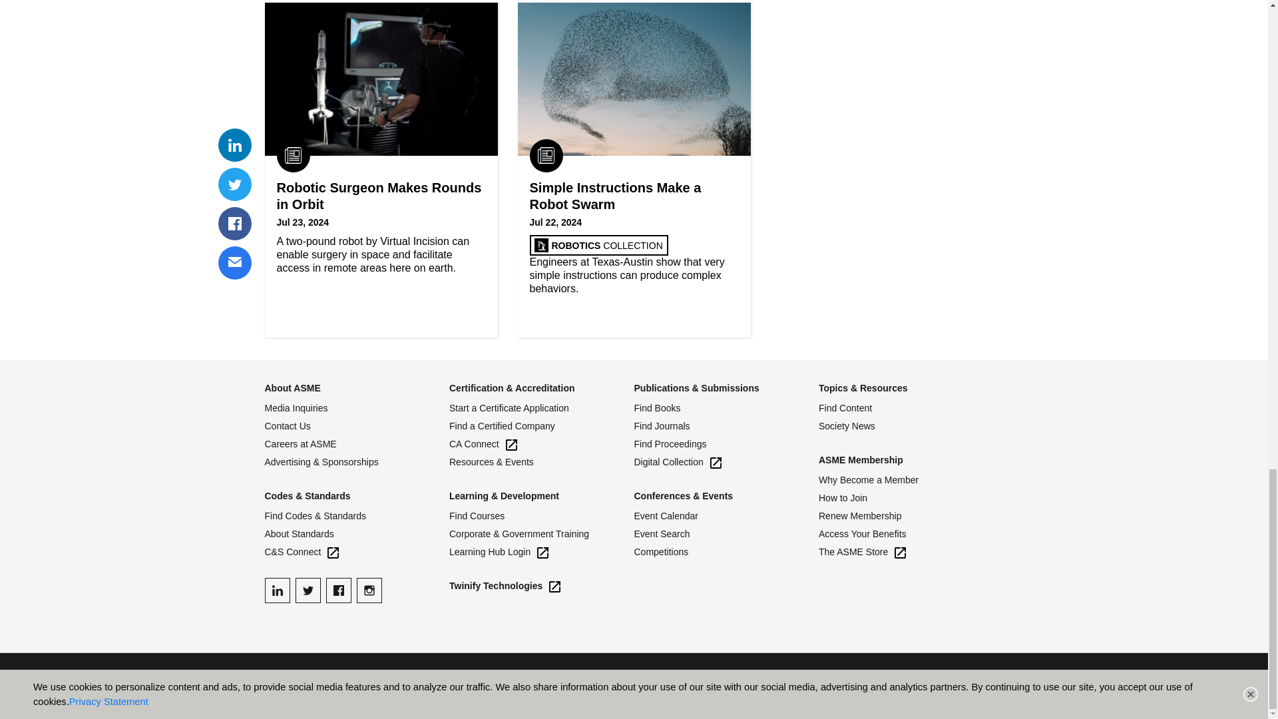  I want to click on ASME on Facebook, so click(338, 591).